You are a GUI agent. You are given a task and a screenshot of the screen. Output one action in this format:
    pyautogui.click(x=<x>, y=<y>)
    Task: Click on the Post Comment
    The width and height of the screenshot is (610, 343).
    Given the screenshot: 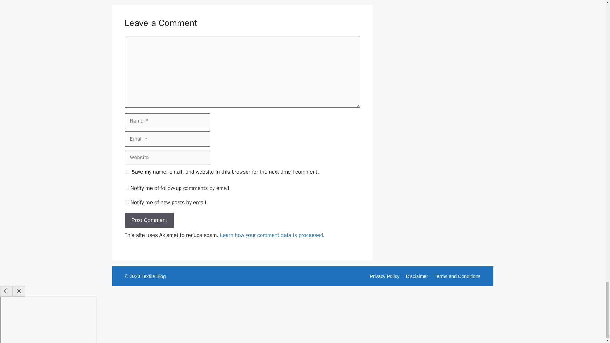 What is the action you would take?
    pyautogui.click(x=149, y=220)
    